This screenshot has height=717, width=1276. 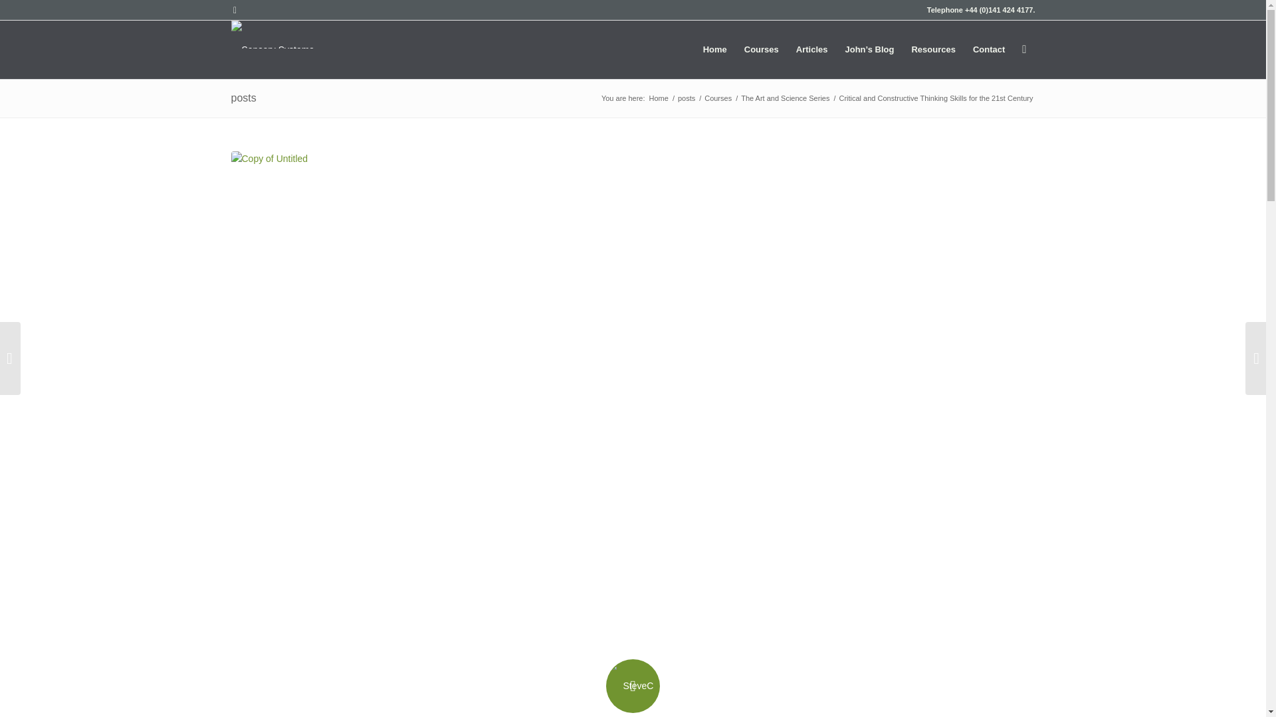 What do you see at coordinates (243, 98) in the screenshot?
I see `Permanent Link: posts` at bounding box center [243, 98].